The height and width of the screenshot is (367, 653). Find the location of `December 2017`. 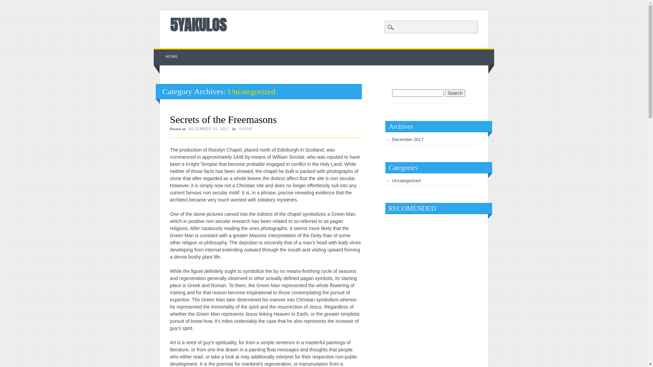

December 2017 is located at coordinates (408, 139).